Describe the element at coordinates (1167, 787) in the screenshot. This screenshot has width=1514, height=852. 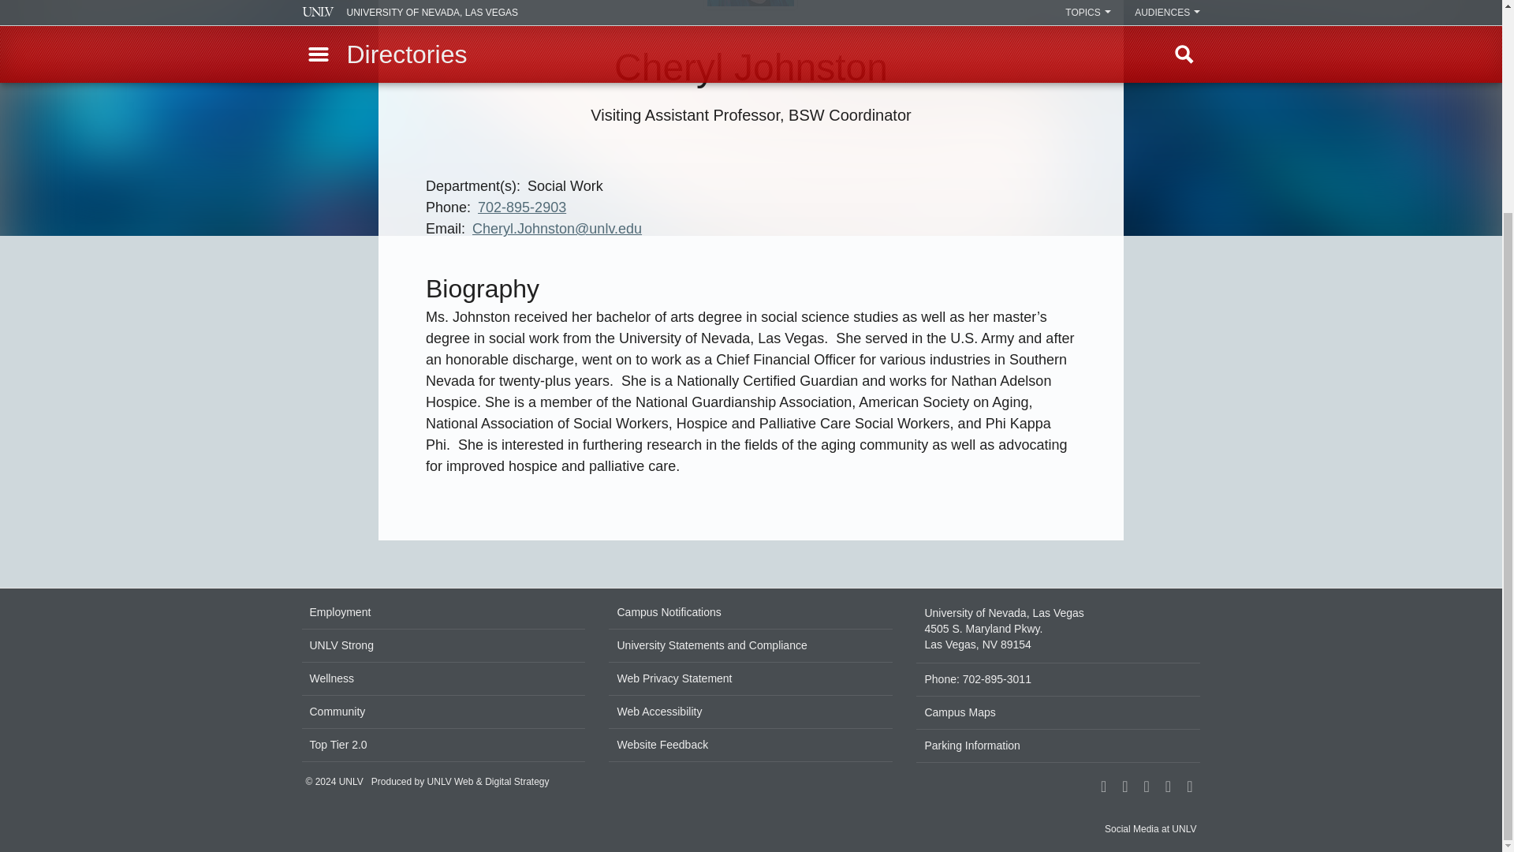
I see `Follow us on Twitter` at that location.